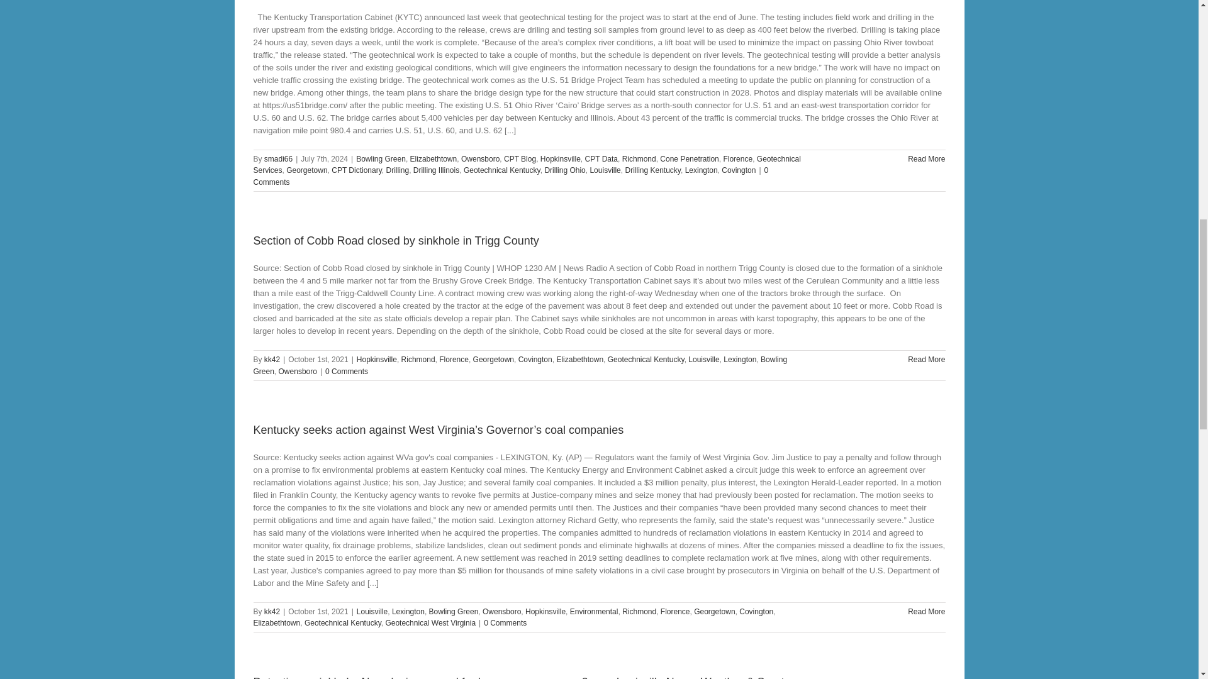  Describe the element at coordinates (278, 159) in the screenshot. I see `Posts by smadi66` at that location.